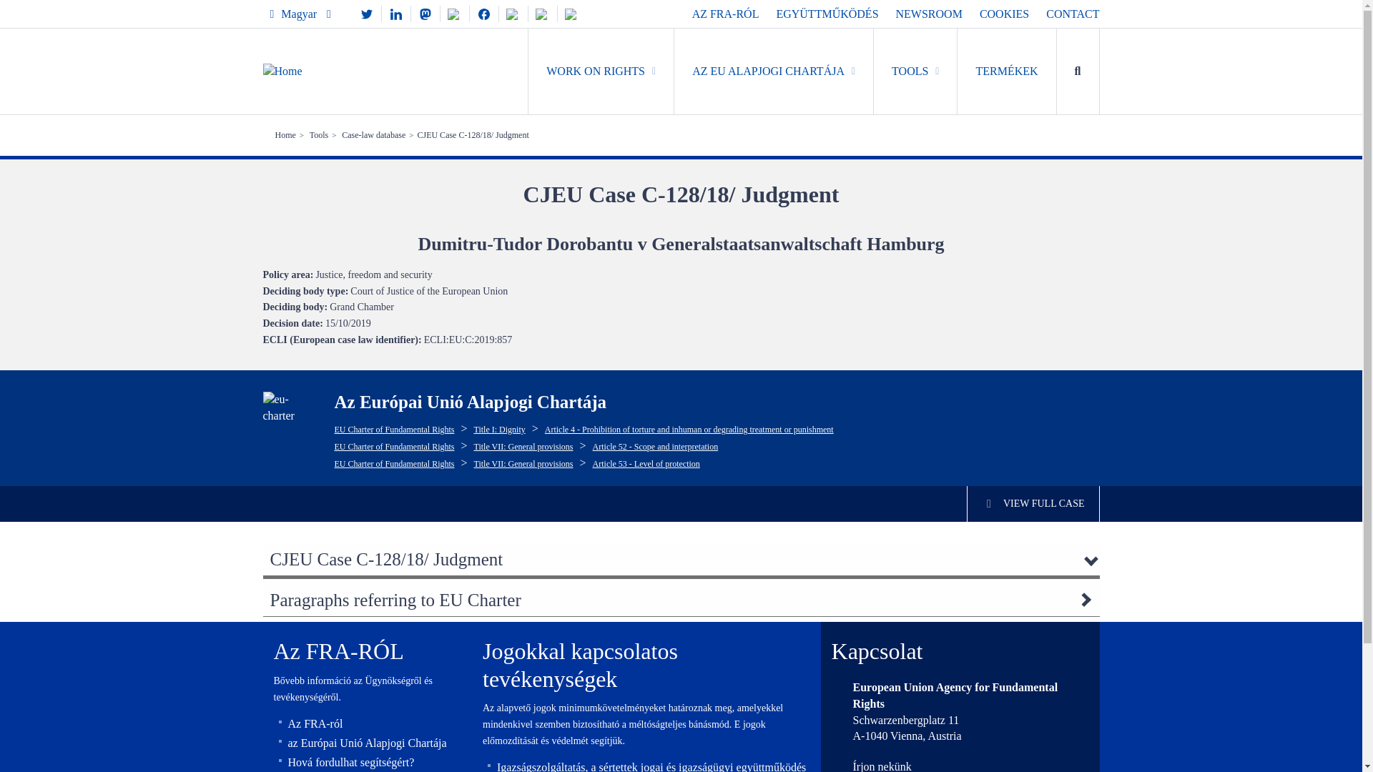 This screenshot has height=772, width=1373. Describe the element at coordinates (425, 13) in the screenshot. I see `Mastodon` at that location.